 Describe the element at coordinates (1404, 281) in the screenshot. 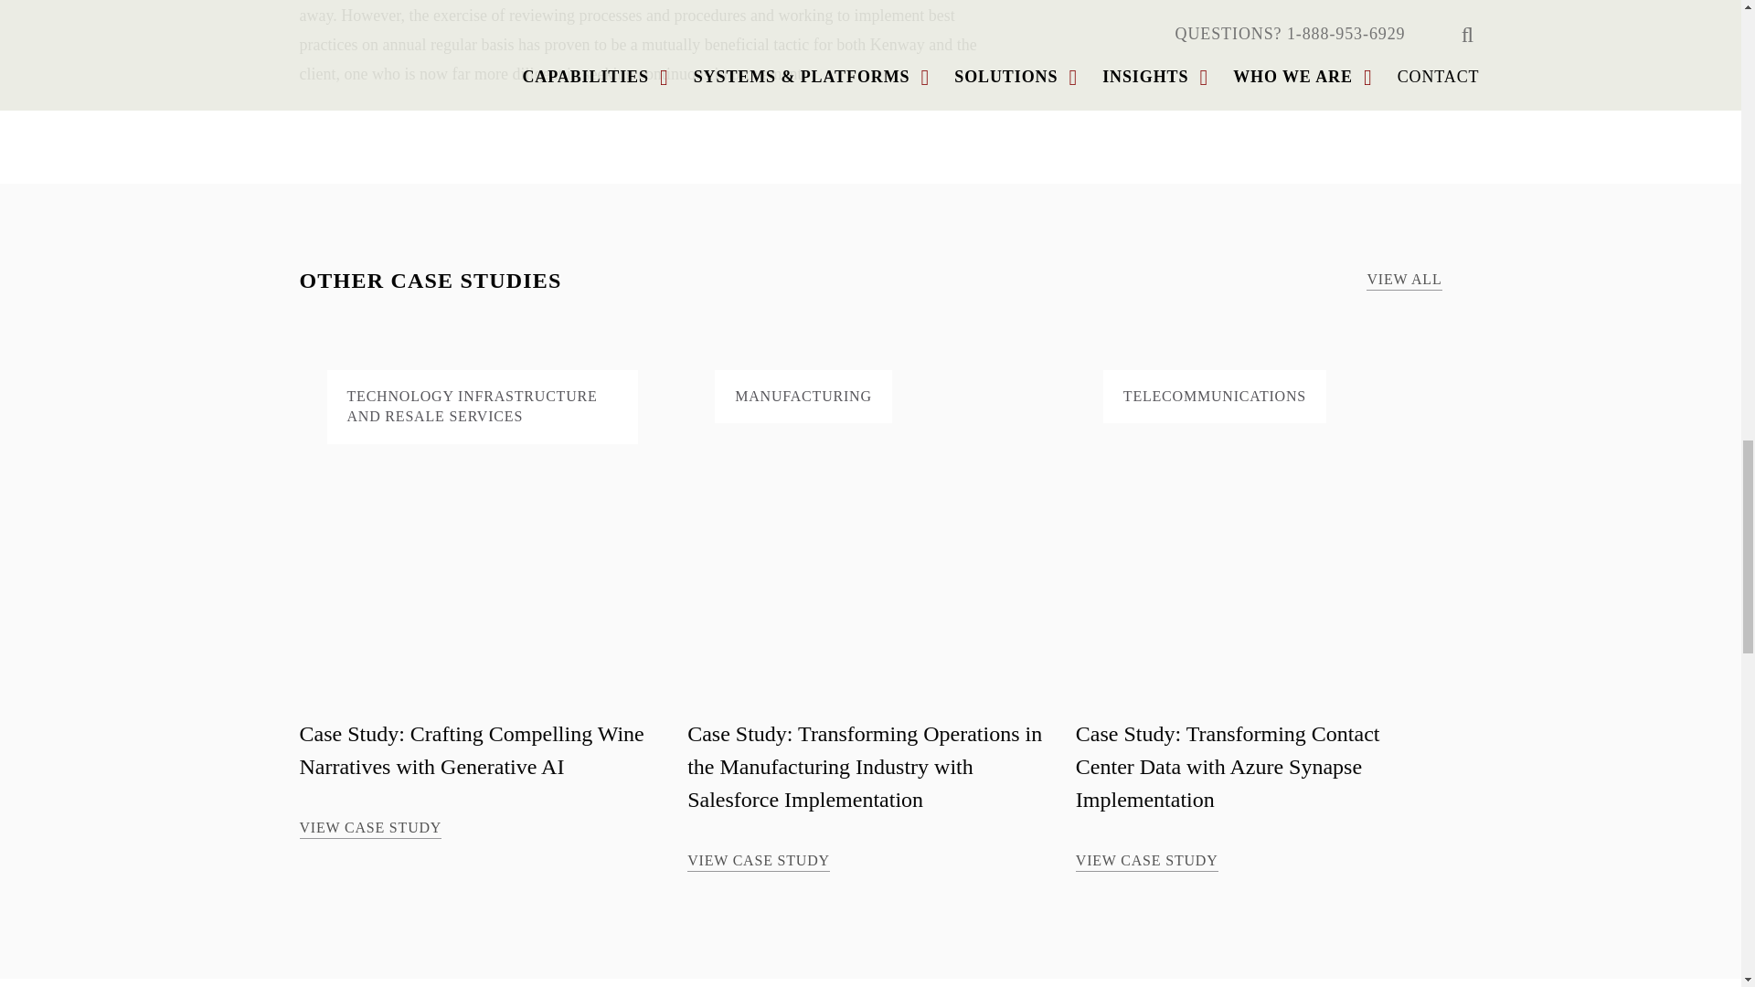

I see `VIEW ALL` at that location.